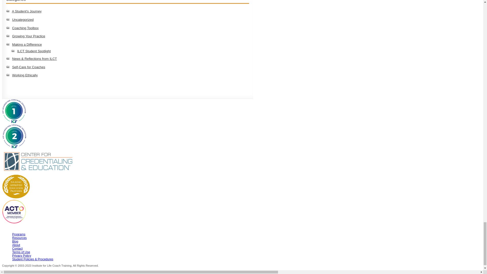 The image size is (487, 274). Describe the element at coordinates (29, 36) in the screenshot. I see `Growing Your Practice` at that location.